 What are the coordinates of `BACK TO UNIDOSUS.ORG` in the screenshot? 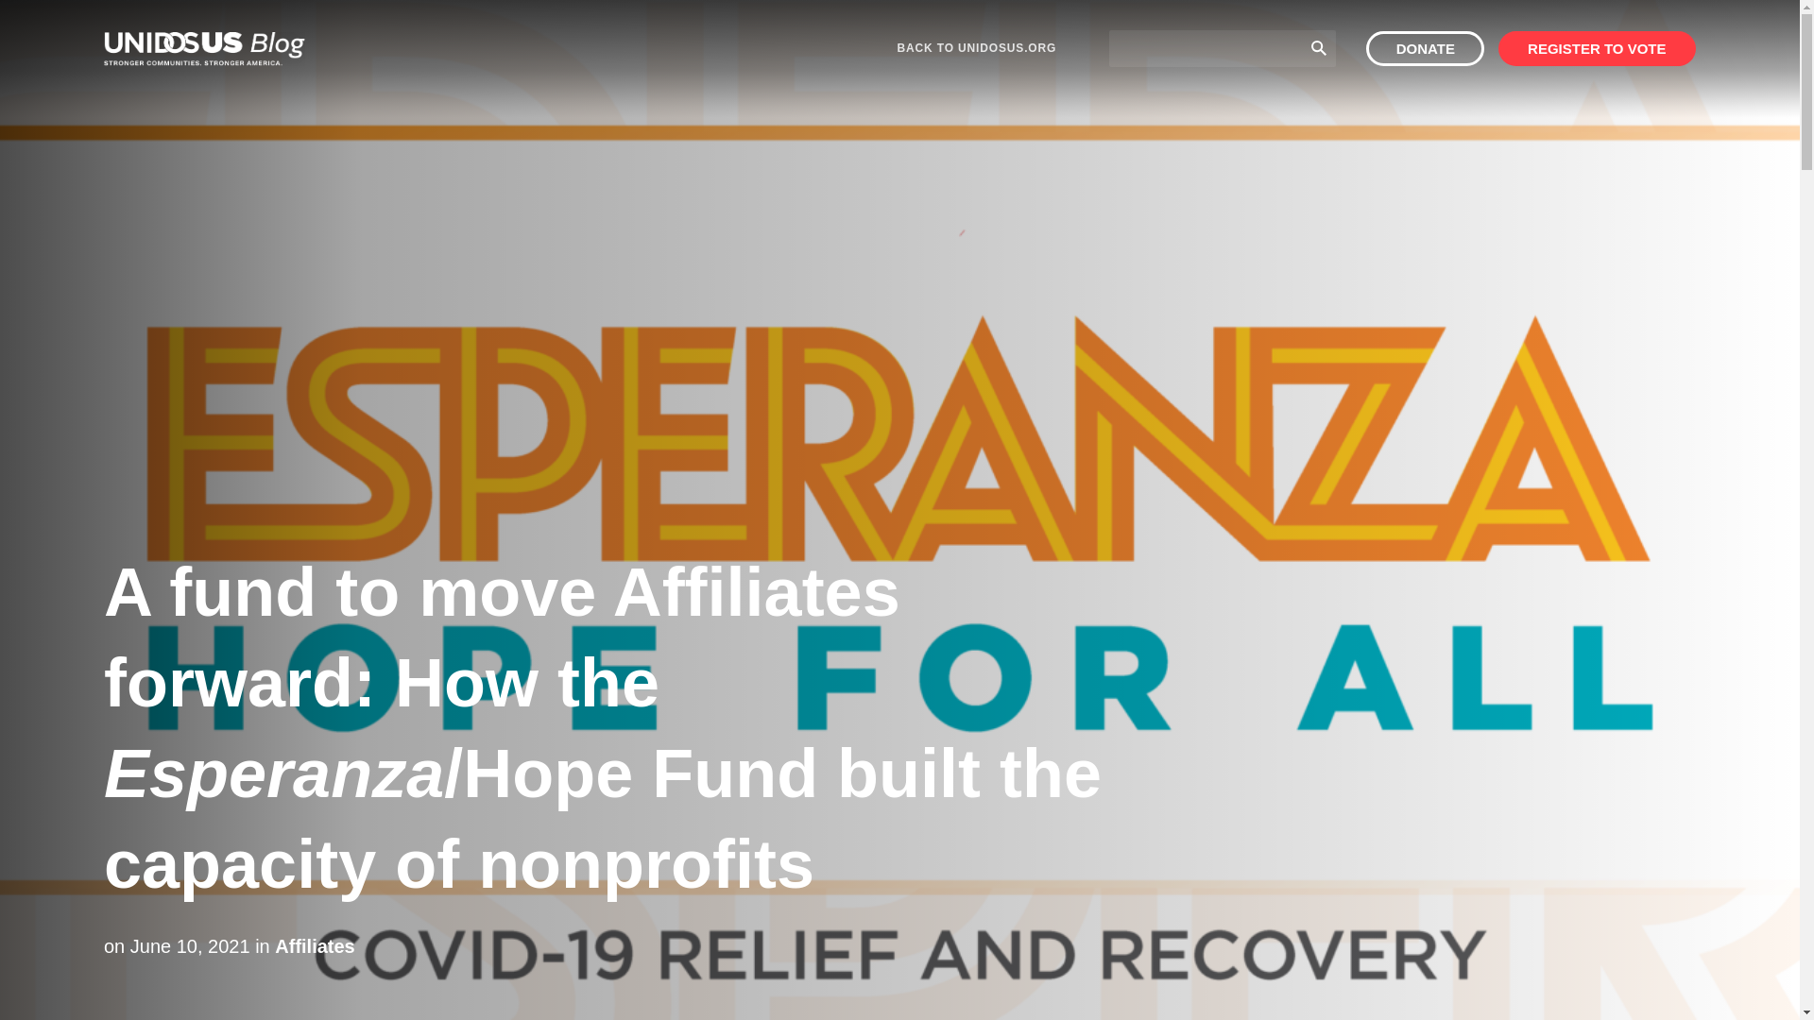 It's located at (977, 49).